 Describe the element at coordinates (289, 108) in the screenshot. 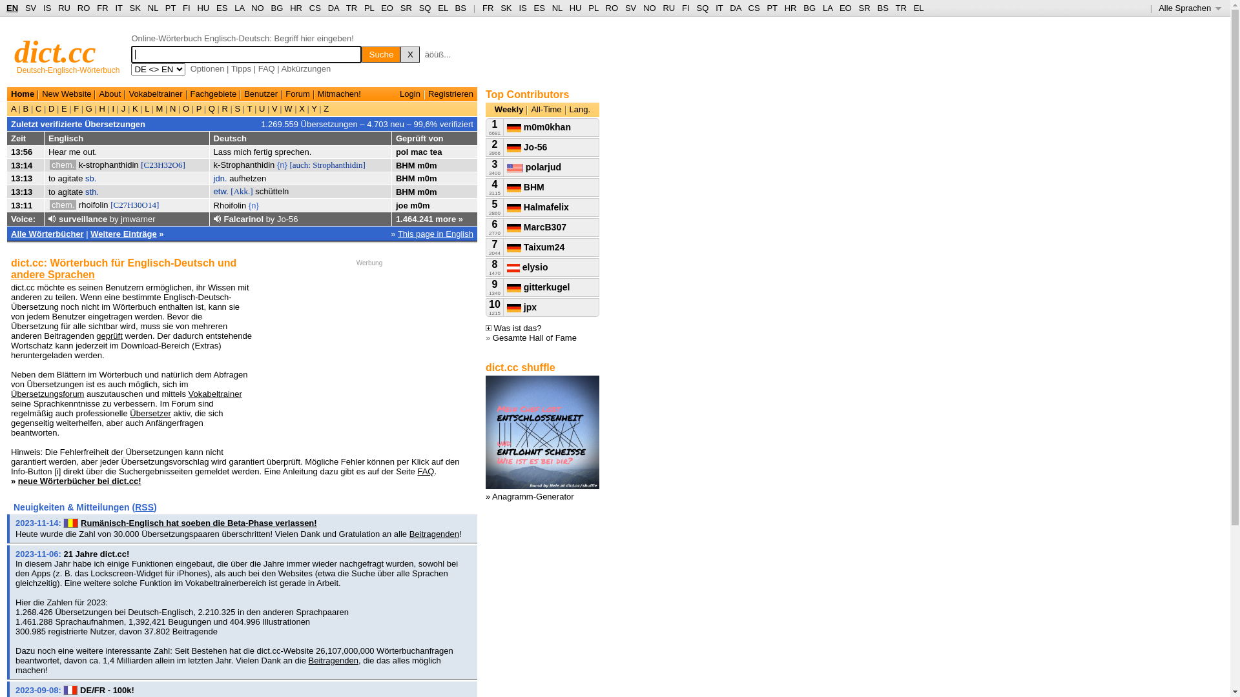

I see `W` at that location.